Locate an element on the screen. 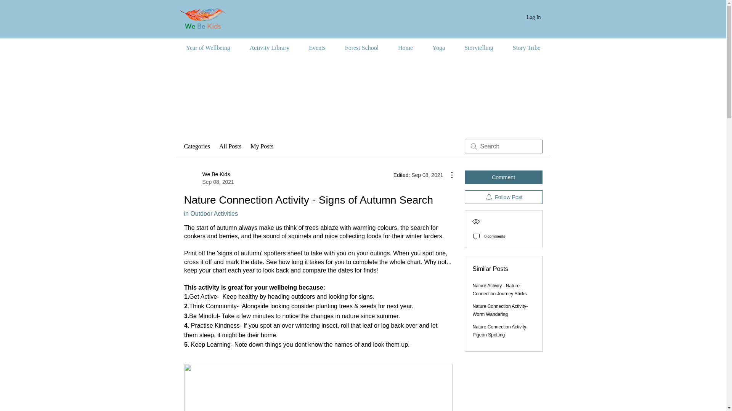 This screenshot has height=411, width=732. Storytelling is located at coordinates (208, 178).